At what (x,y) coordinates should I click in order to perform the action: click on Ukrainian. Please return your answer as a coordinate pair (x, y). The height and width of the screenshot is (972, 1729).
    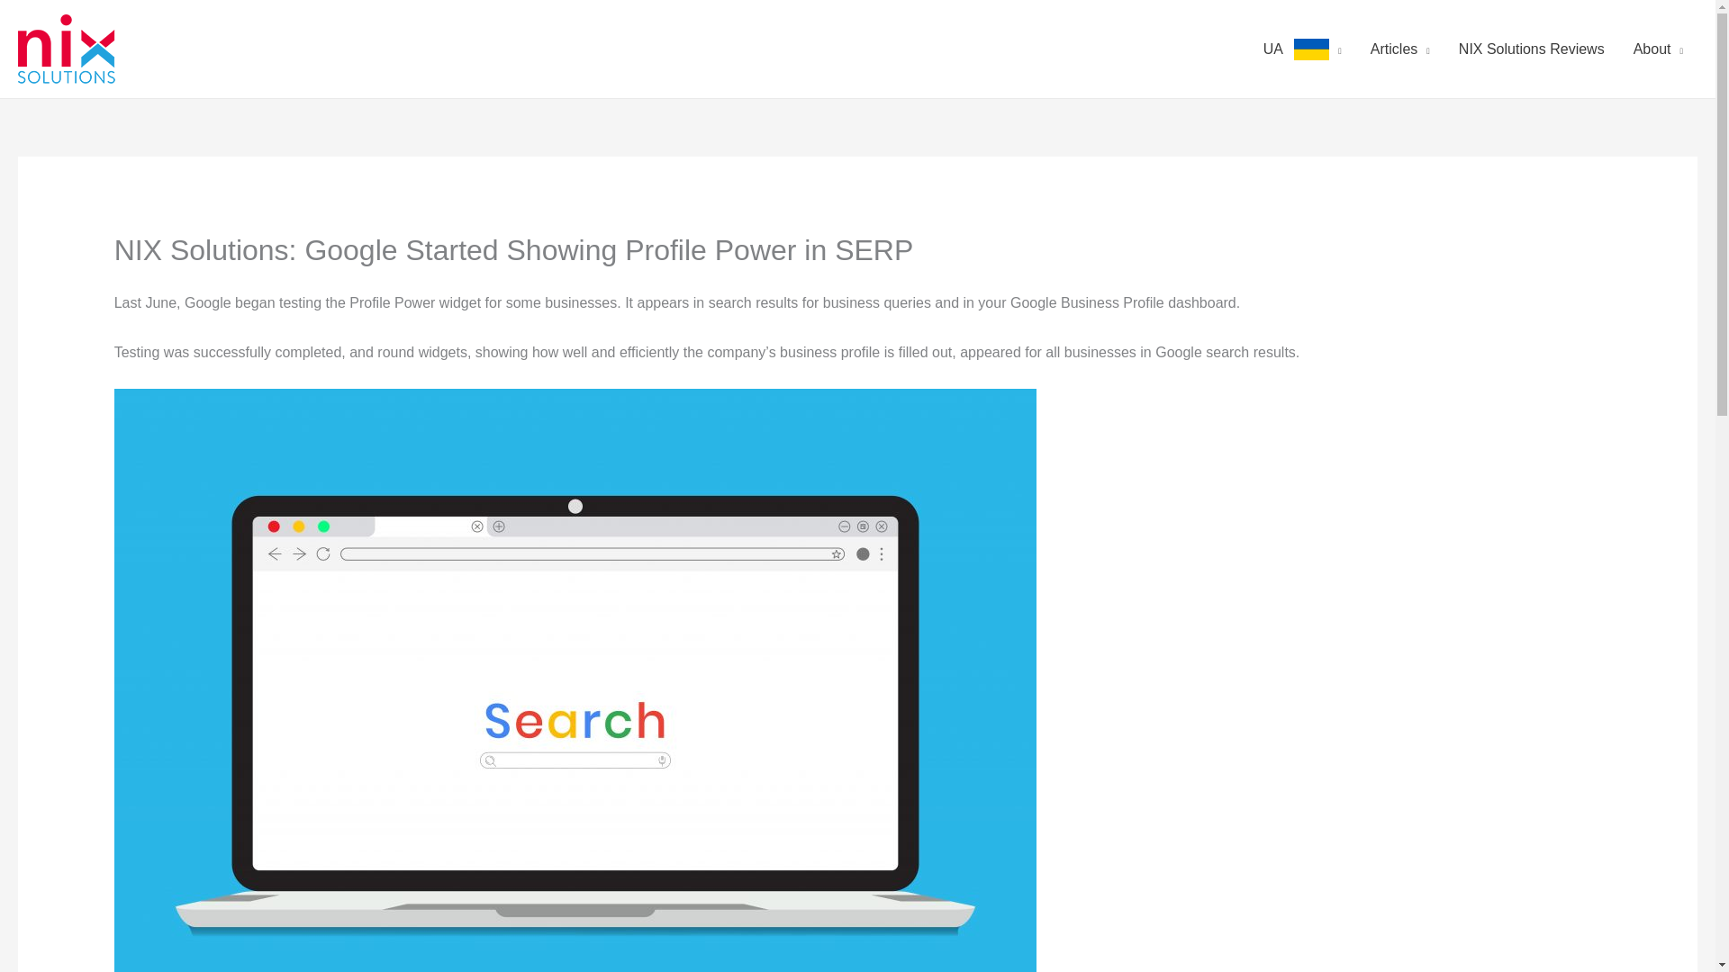
    Looking at the image, I should click on (1311, 49).